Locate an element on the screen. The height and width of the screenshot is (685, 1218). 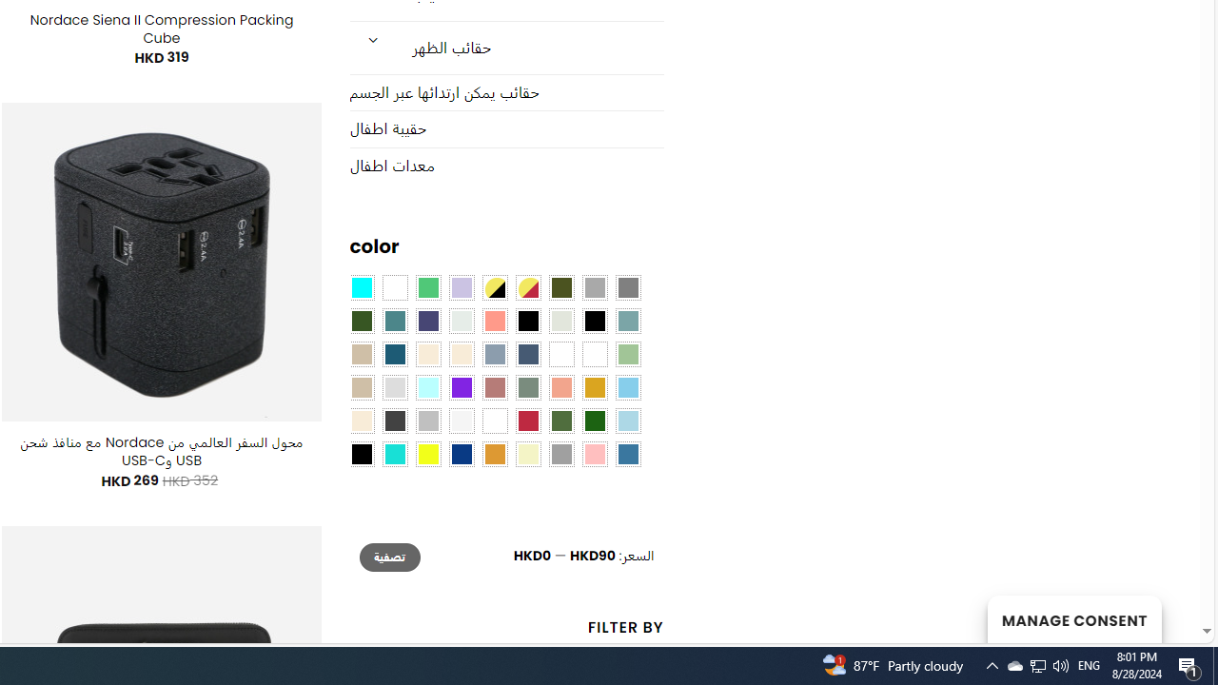
Forest is located at coordinates (362, 322).